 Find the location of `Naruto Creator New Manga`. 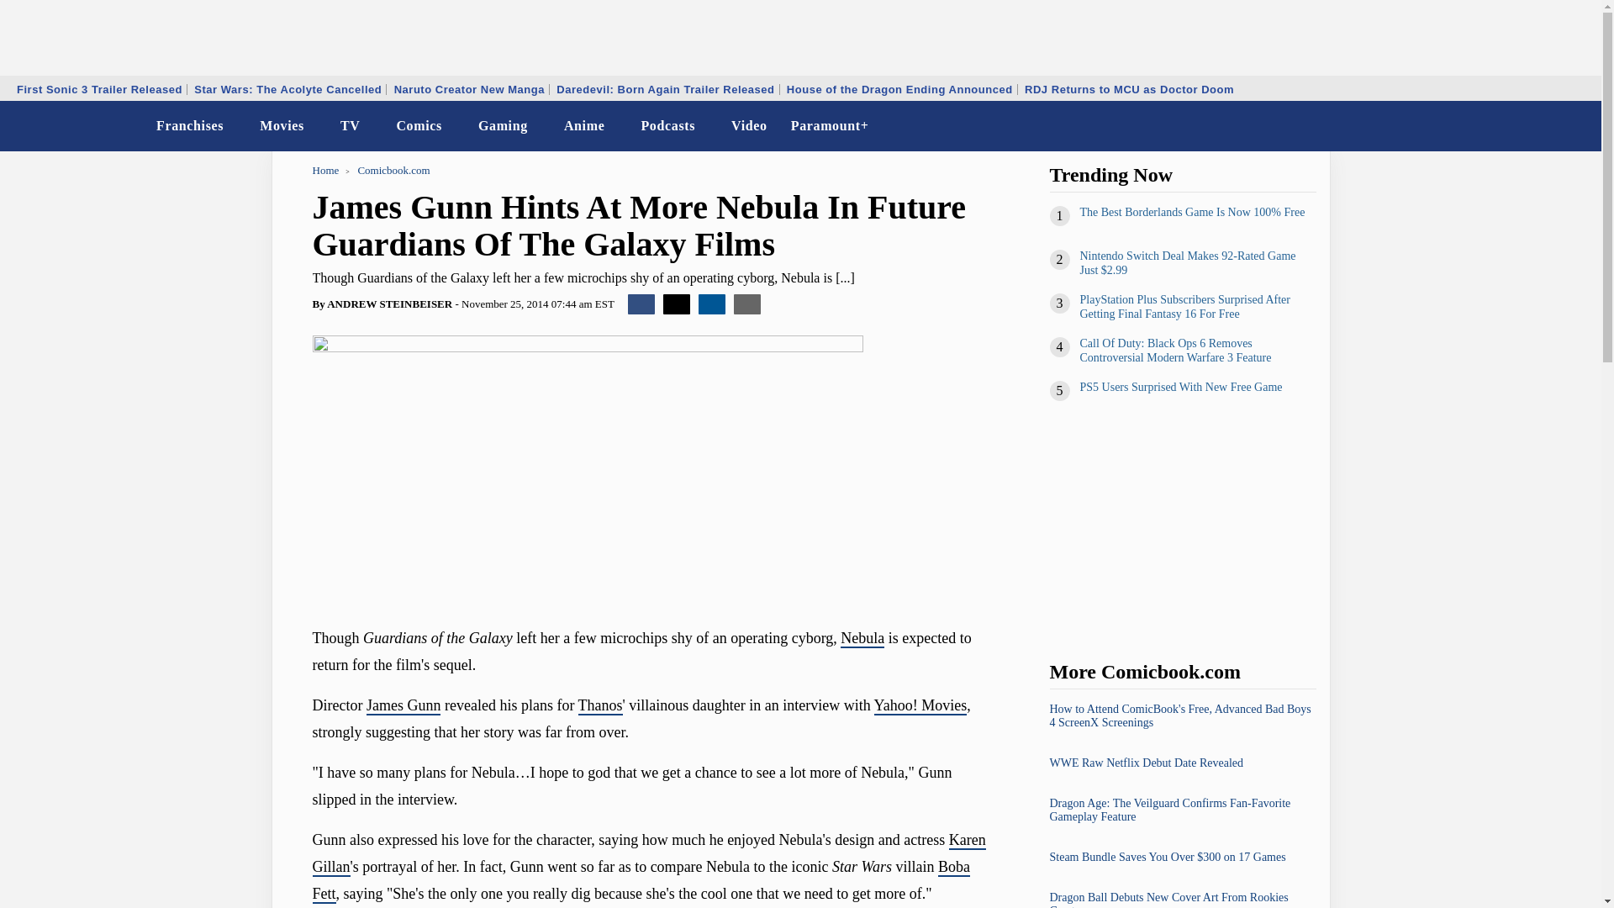

Naruto Creator New Manga is located at coordinates (469, 89).